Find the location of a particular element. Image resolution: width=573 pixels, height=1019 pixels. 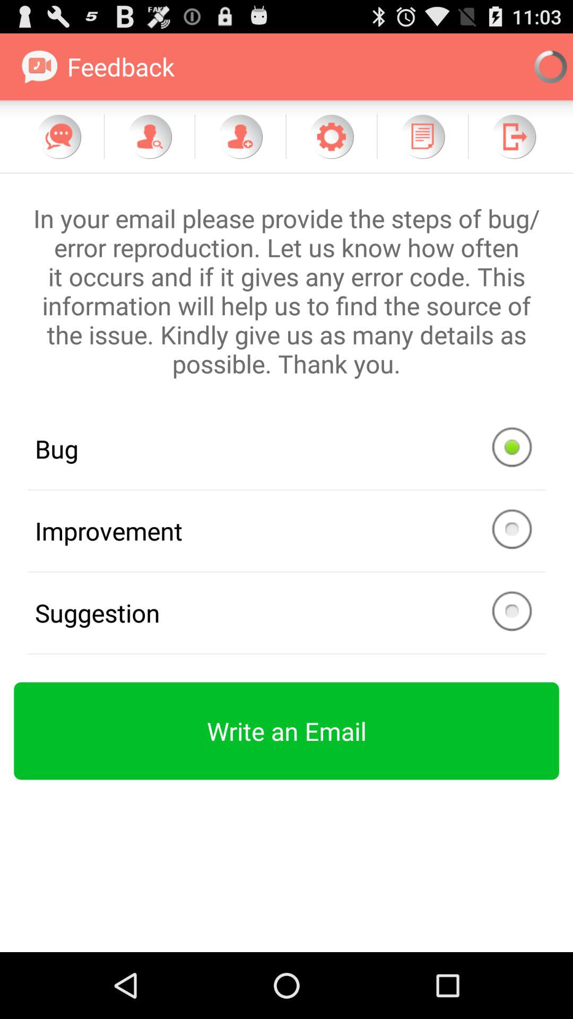

settings is located at coordinates (331, 136).